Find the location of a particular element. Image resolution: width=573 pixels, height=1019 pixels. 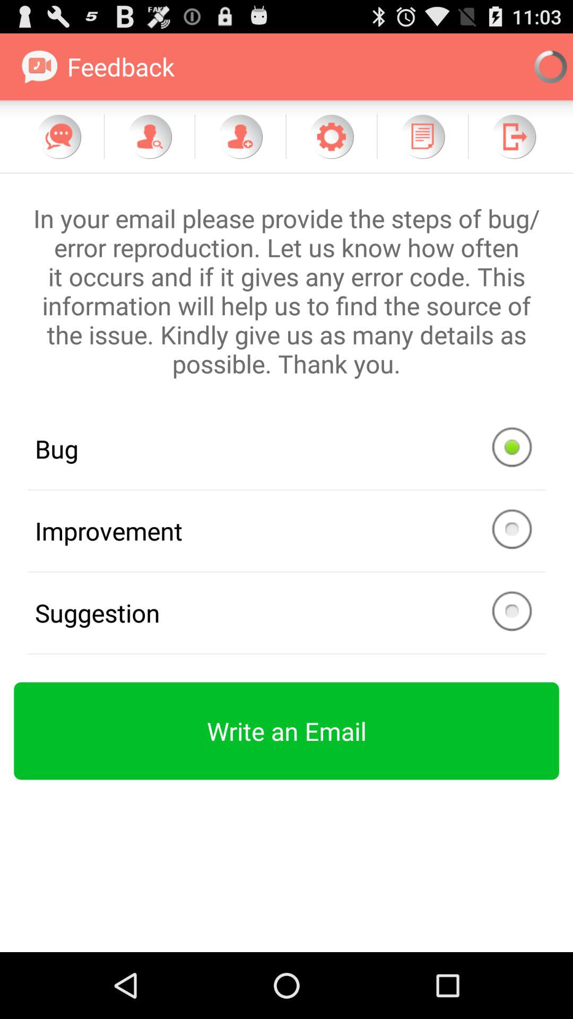

settings is located at coordinates (331, 136).